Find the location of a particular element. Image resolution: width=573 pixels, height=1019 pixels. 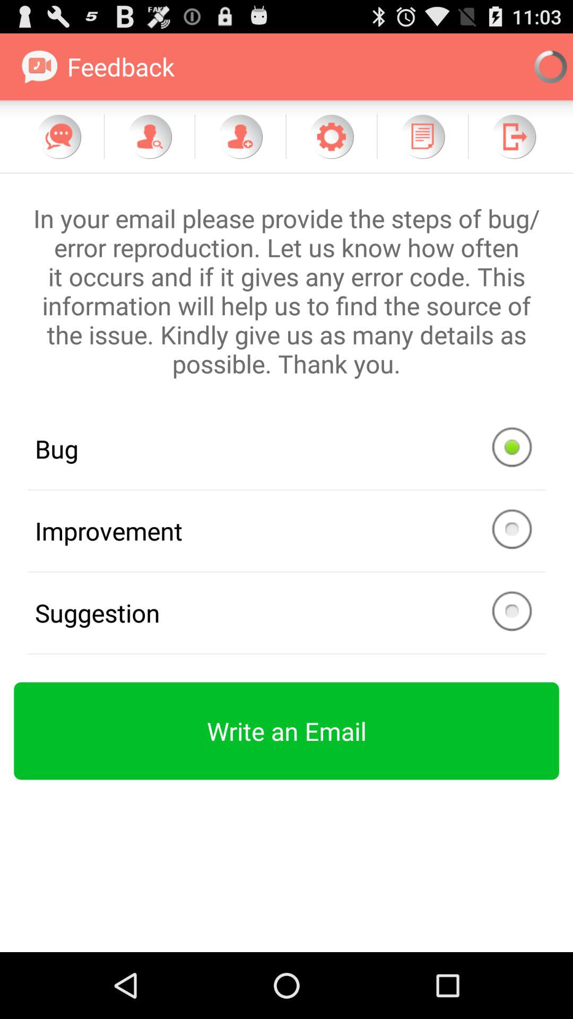

settings is located at coordinates (331, 136).